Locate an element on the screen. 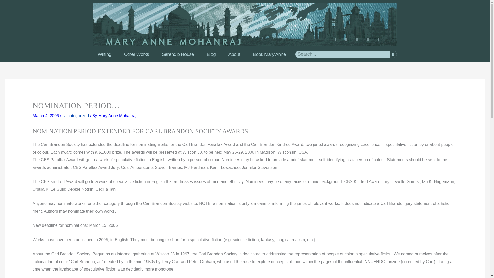 The image size is (494, 278). View all posts by Mary Anne Mohanraj is located at coordinates (117, 115).